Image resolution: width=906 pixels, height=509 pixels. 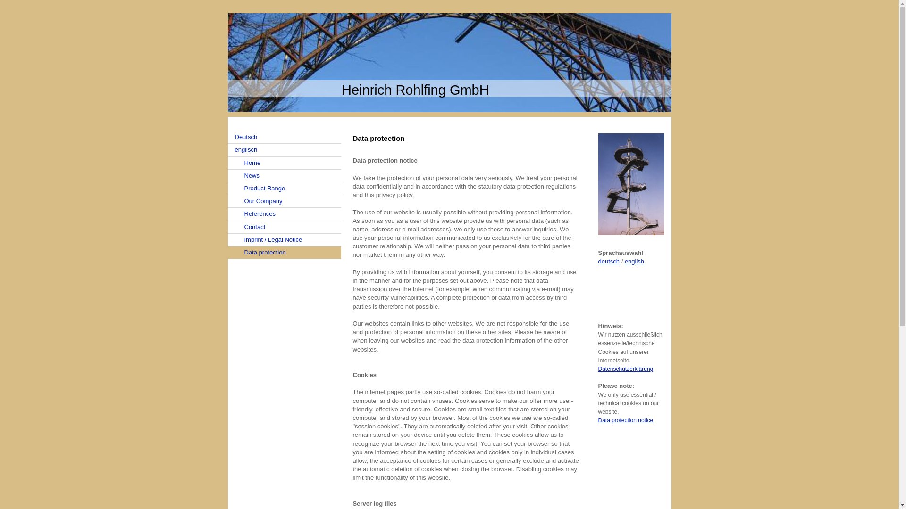 I want to click on Deutsch, so click(x=284, y=137).